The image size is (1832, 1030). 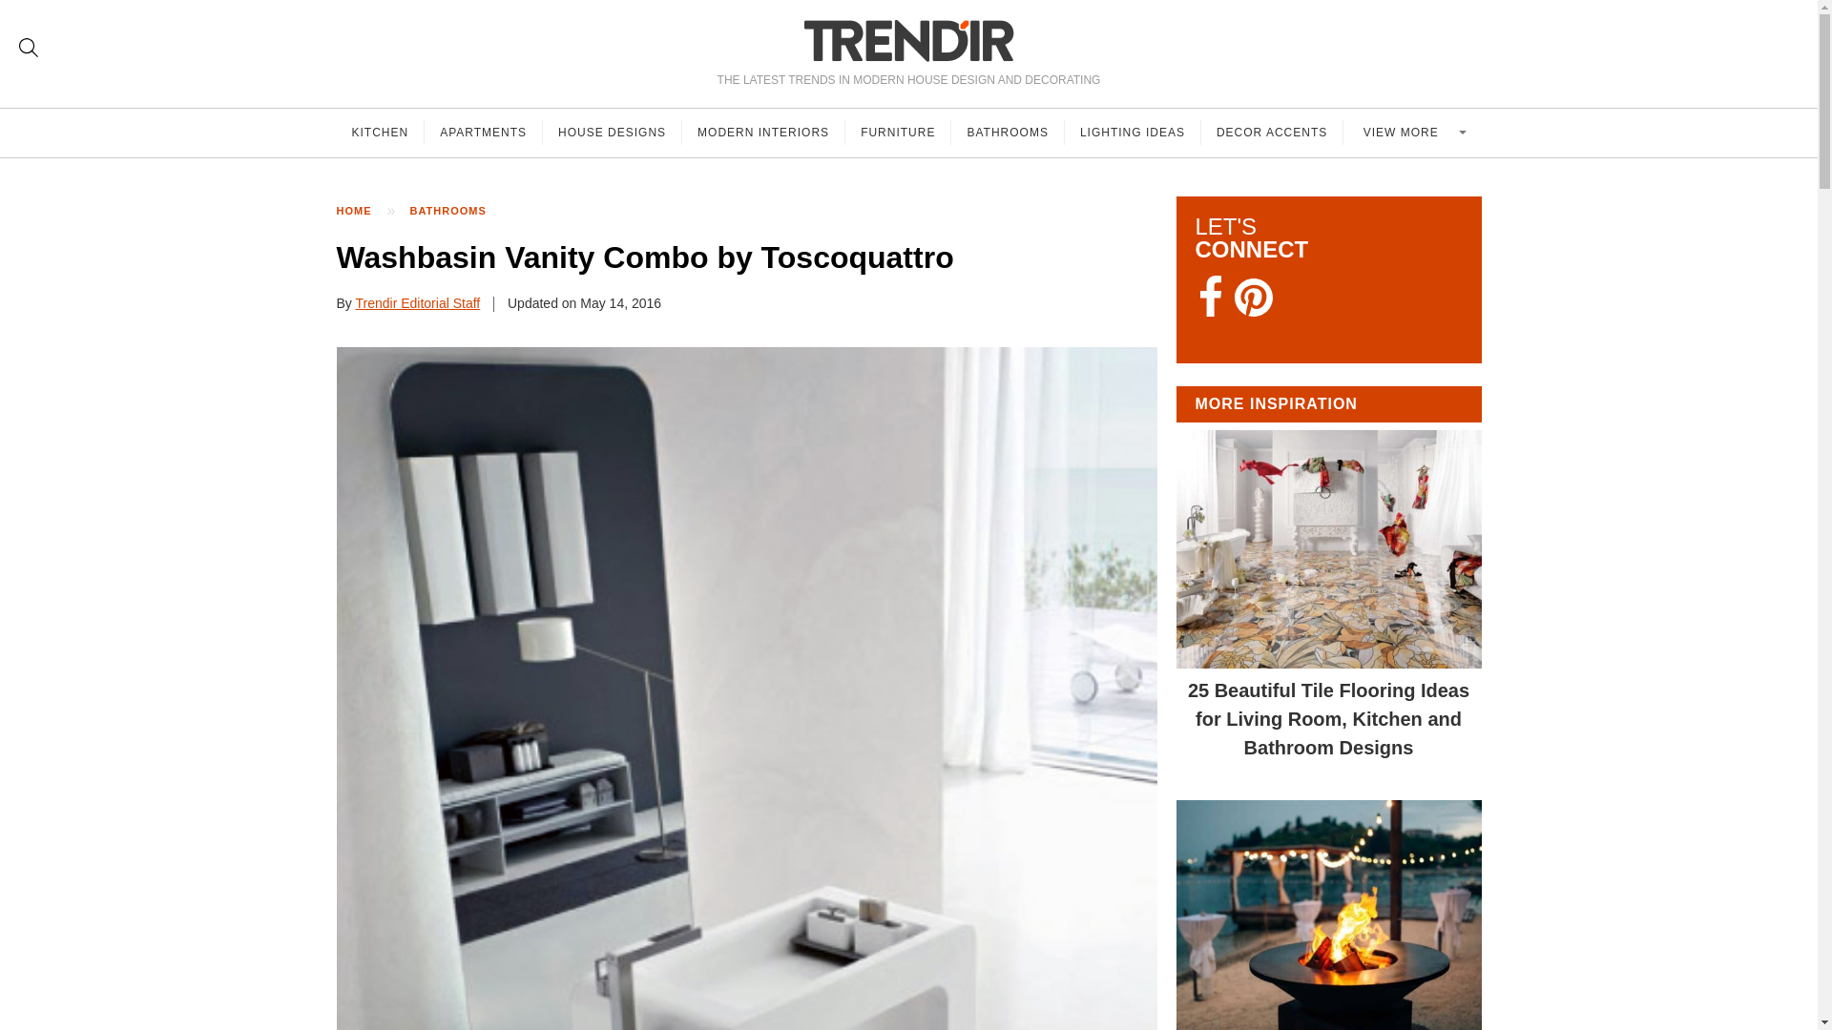 I want to click on FURNITURE, so click(x=897, y=133).